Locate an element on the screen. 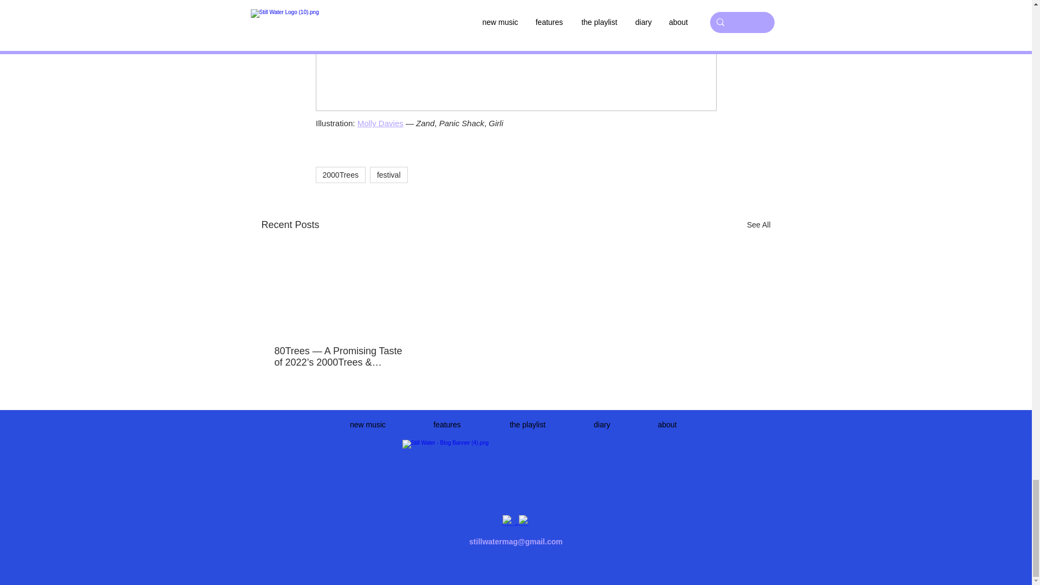  Molly Davies is located at coordinates (380, 123).